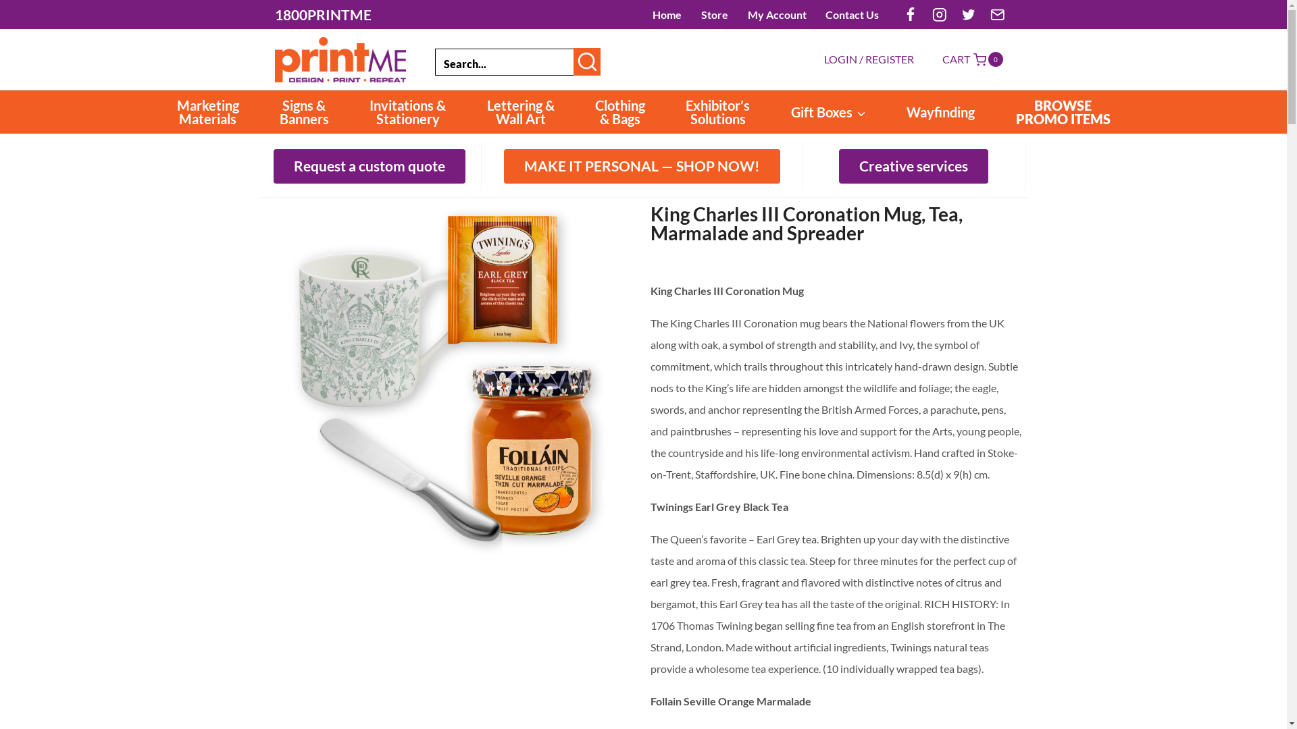 This screenshot has height=729, width=1297. I want to click on Home, so click(667, 14).